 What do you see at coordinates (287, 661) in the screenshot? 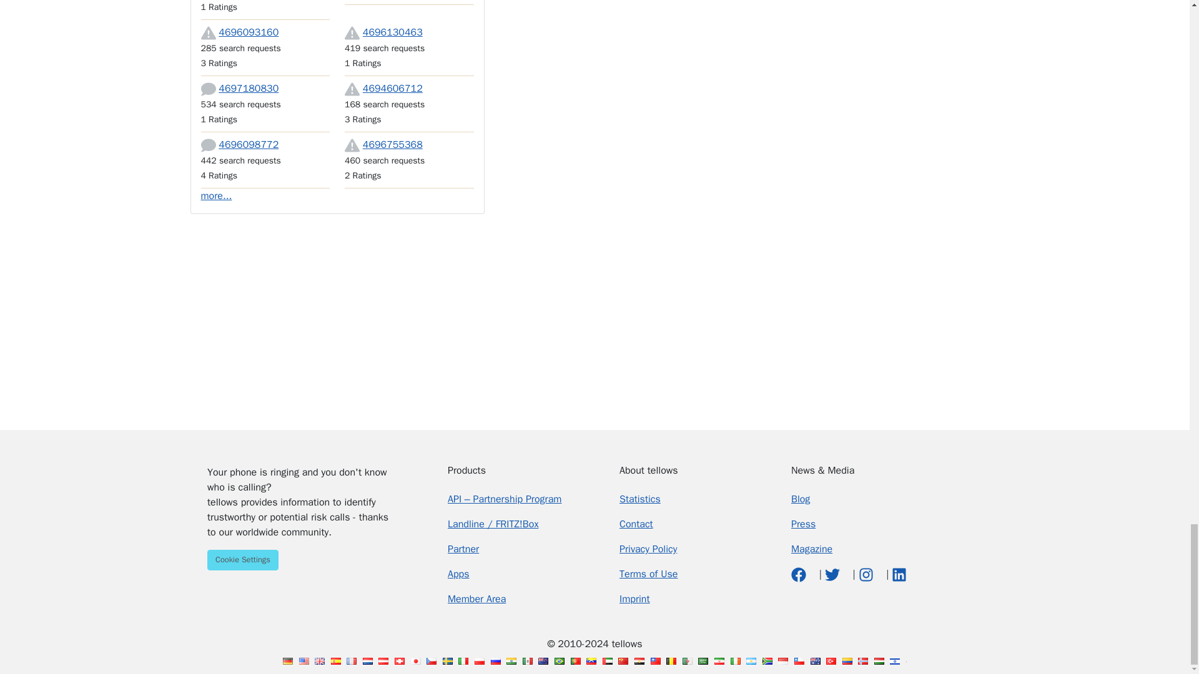
I see `tellows Germany` at bounding box center [287, 661].